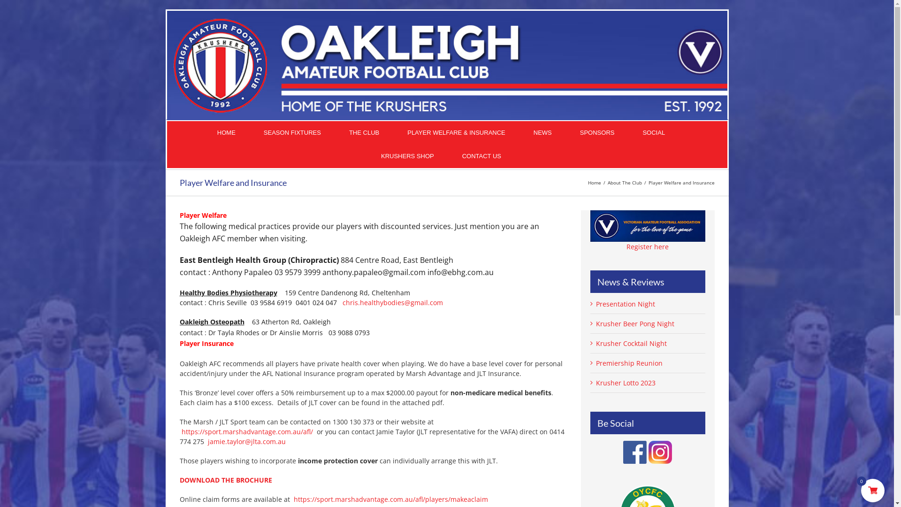 The width and height of the screenshot is (901, 507). I want to click on Krusher Lotto 2023, so click(626, 383).